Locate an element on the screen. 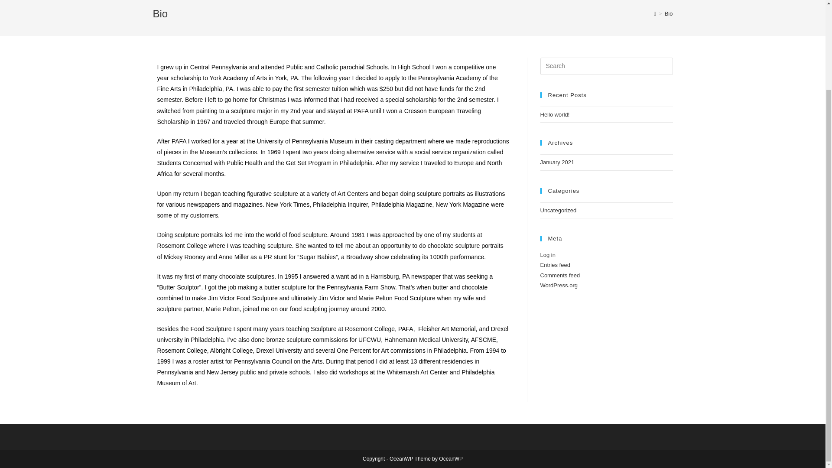  Hello world! is located at coordinates (555, 114).